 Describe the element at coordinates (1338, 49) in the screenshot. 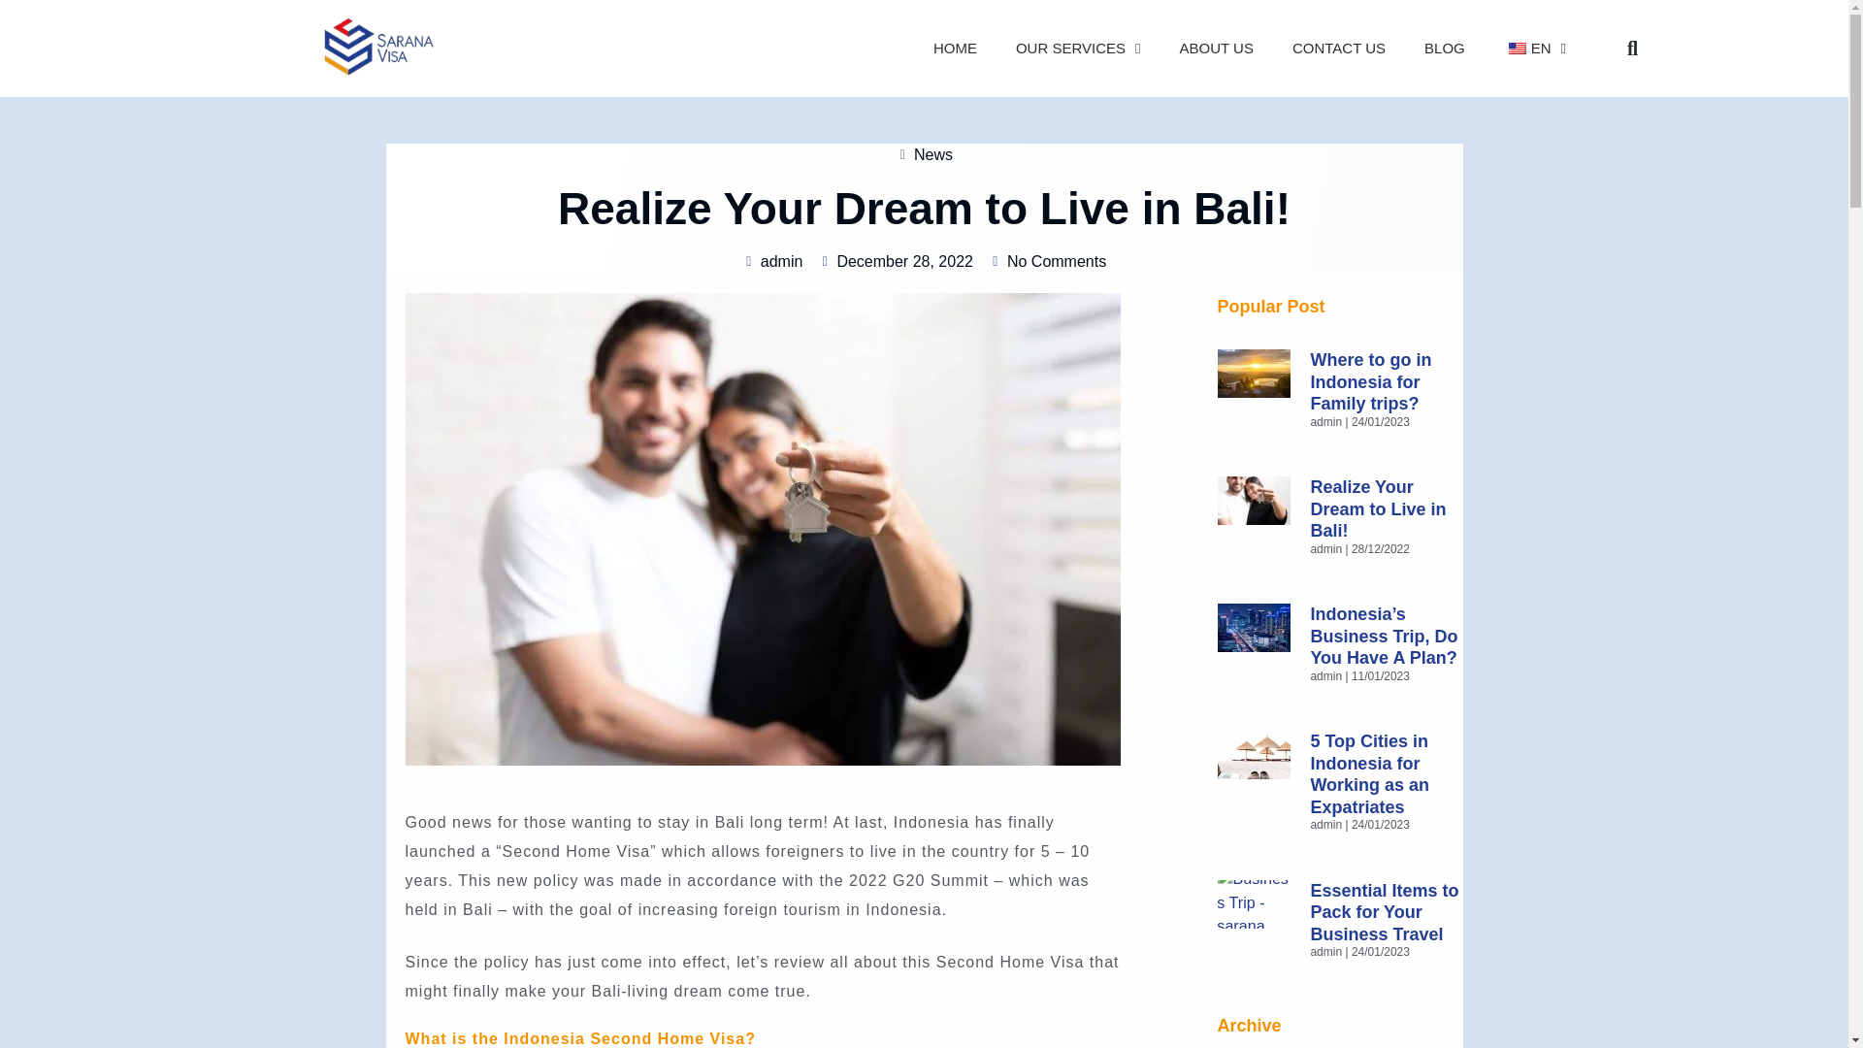

I see `CONTACT US` at that location.